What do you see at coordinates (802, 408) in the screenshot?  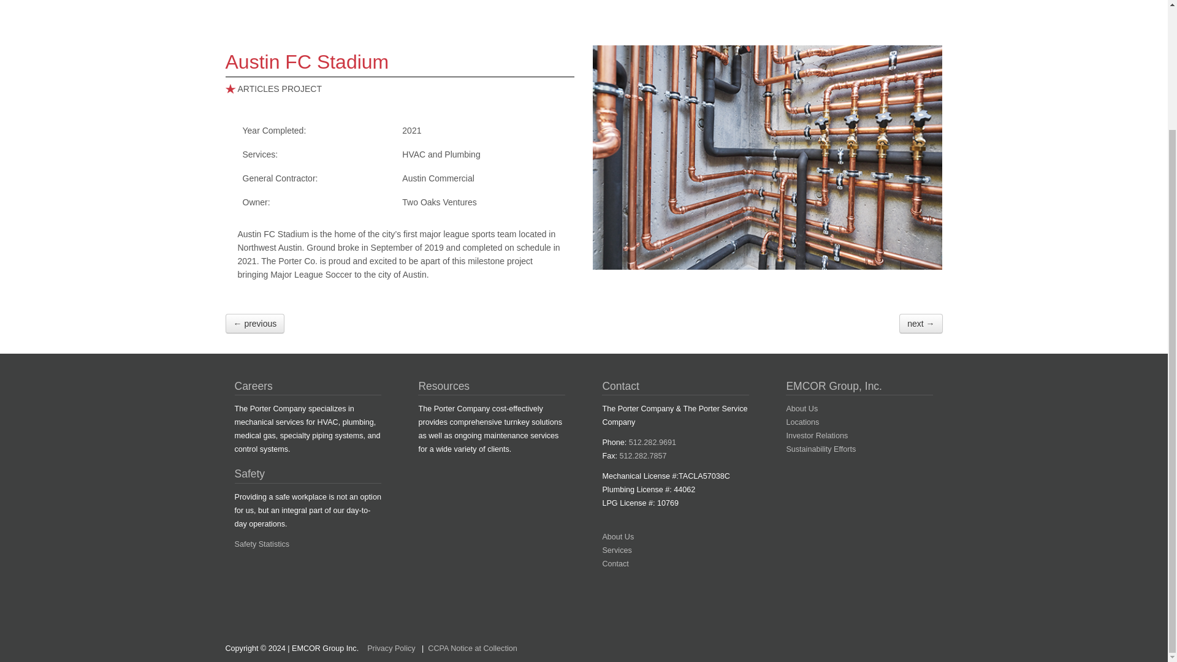 I see `About Us` at bounding box center [802, 408].